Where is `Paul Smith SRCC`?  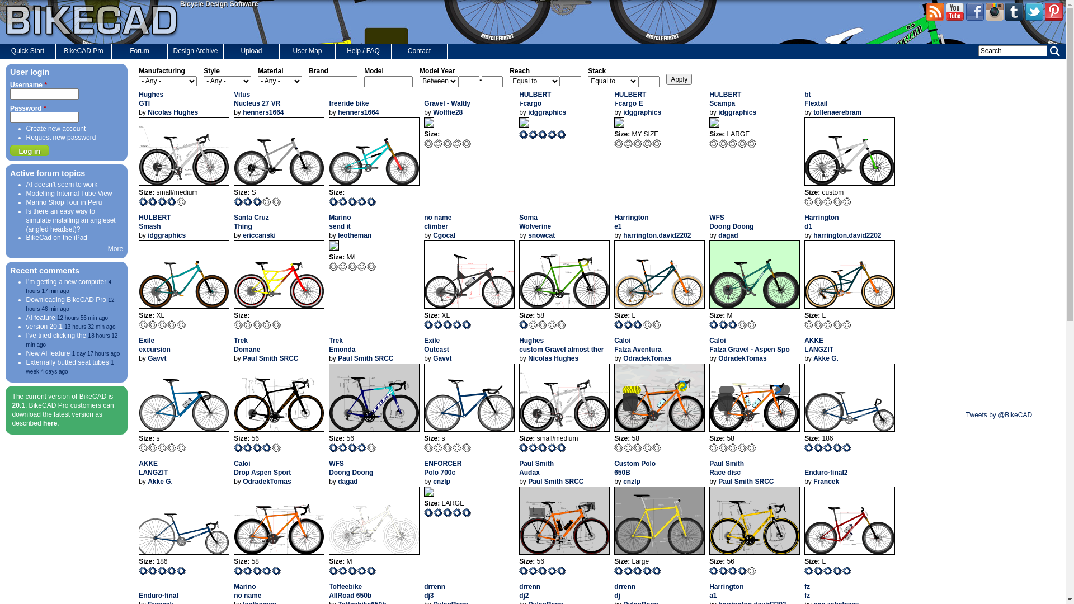 Paul Smith SRCC is located at coordinates (366, 358).